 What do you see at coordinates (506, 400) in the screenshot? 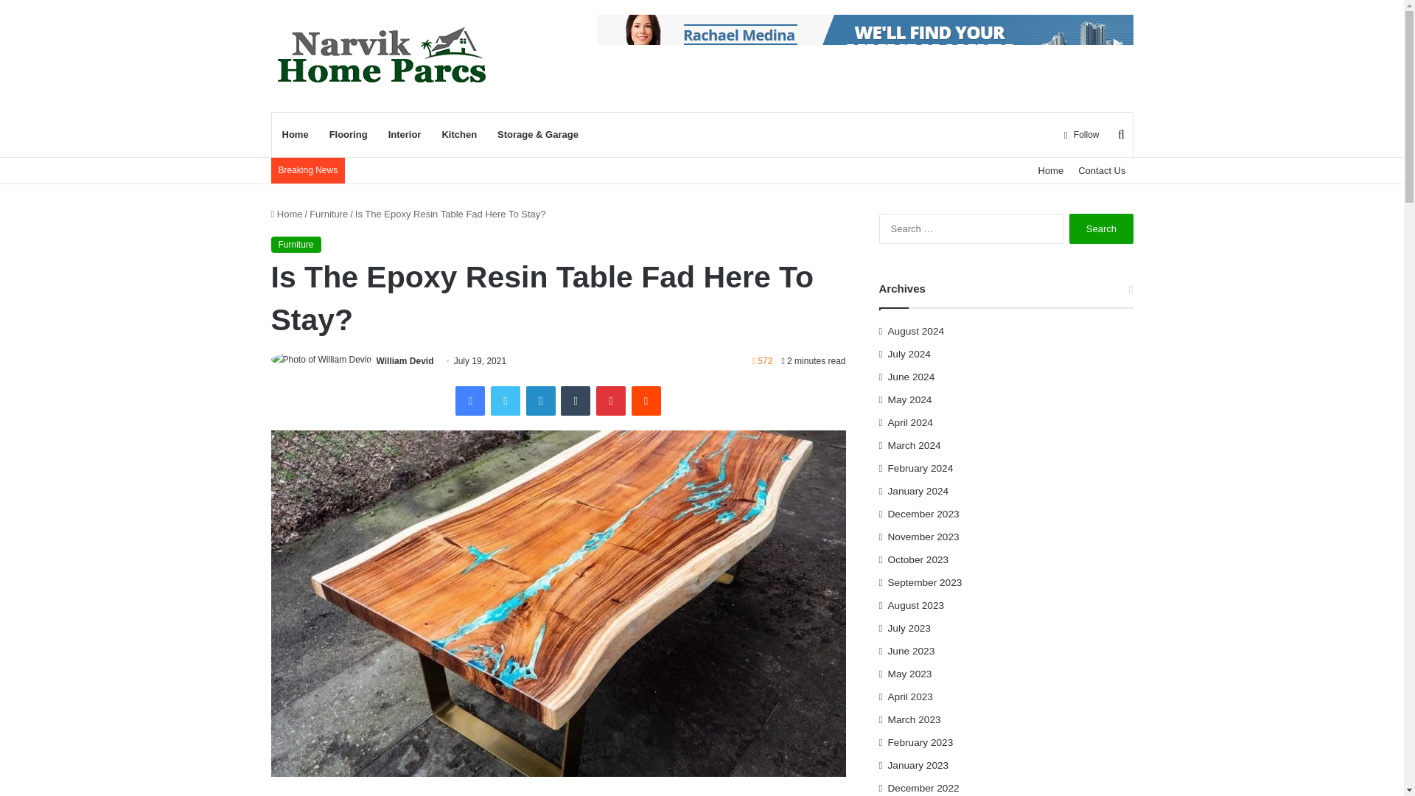
I see `Twitter` at bounding box center [506, 400].